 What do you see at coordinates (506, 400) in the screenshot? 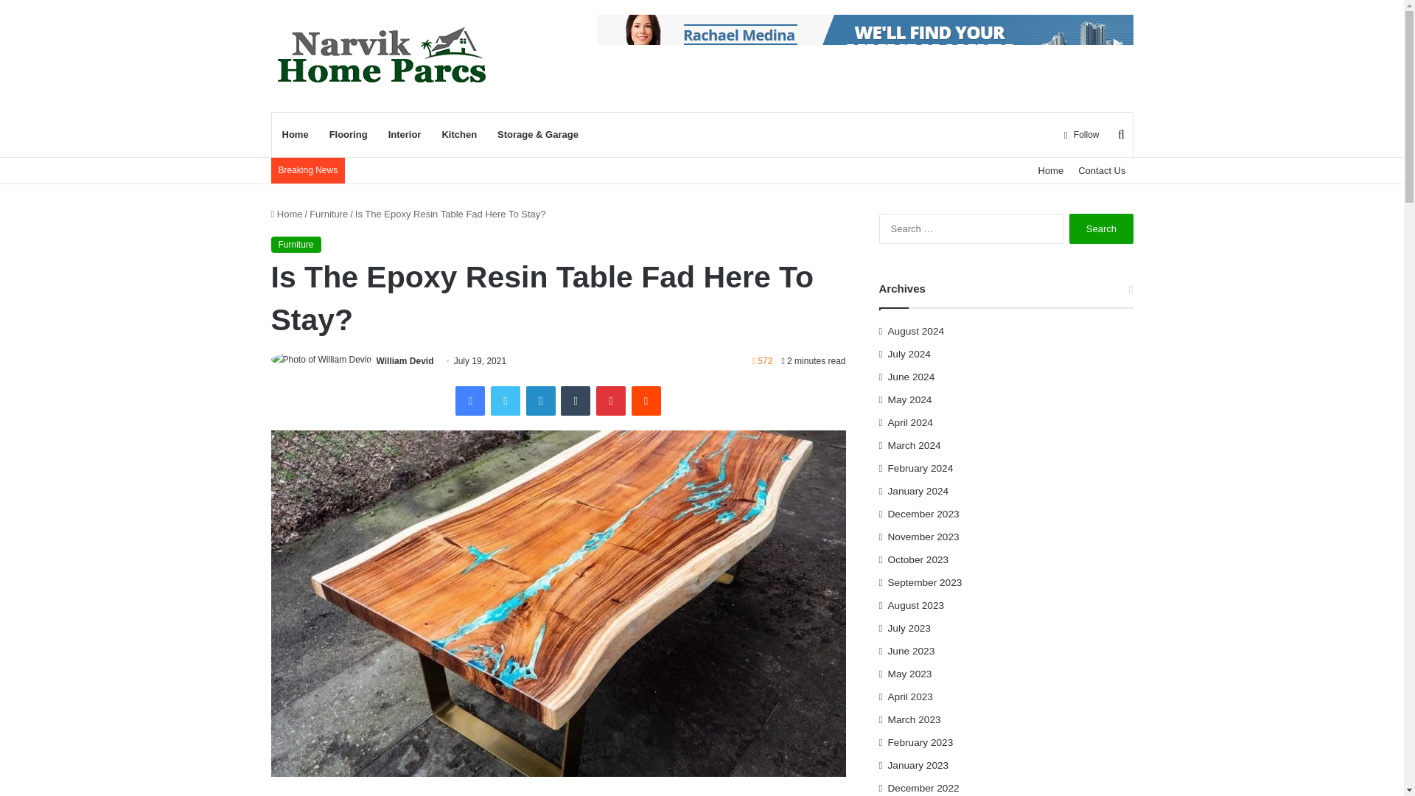
I see `Twitter` at bounding box center [506, 400].